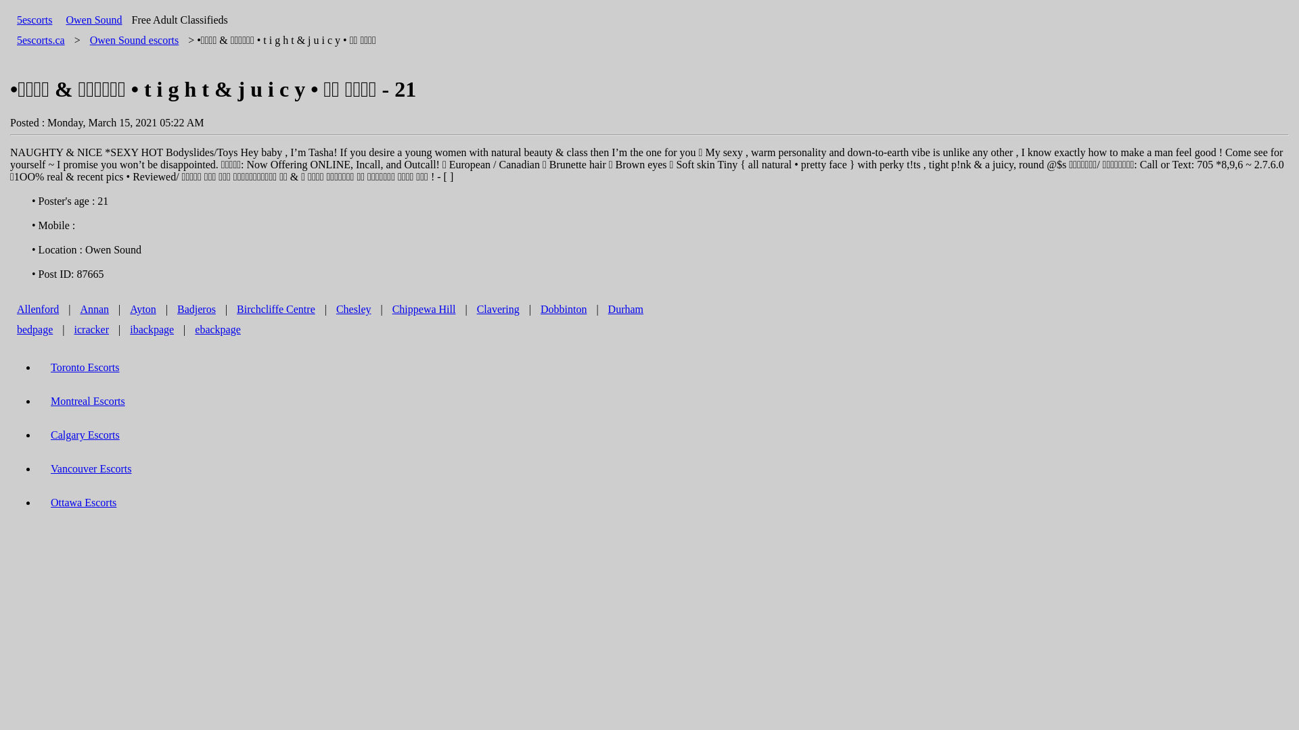 The width and height of the screenshot is (1299, 730). I want to click on Clavering, so click(498, 310).